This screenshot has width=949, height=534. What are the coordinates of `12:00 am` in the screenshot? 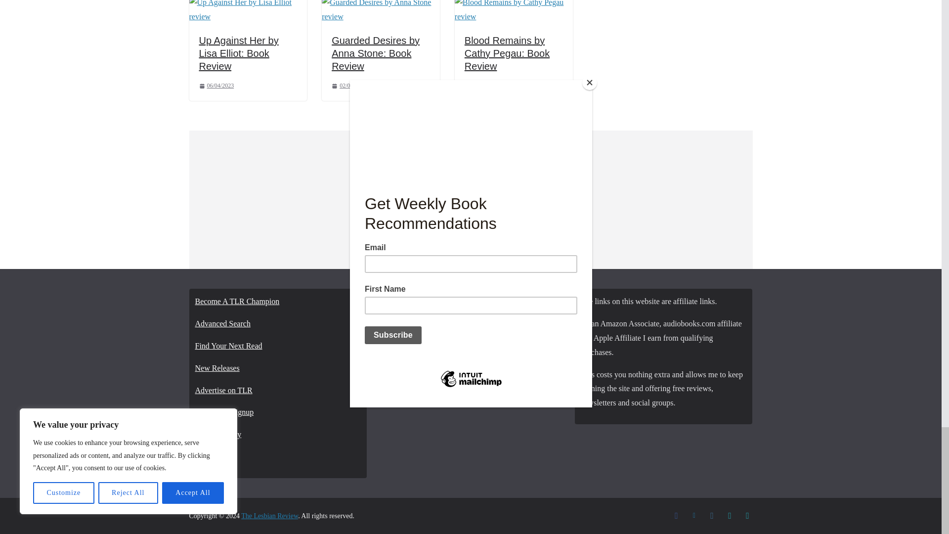 It's located at (349, 86).